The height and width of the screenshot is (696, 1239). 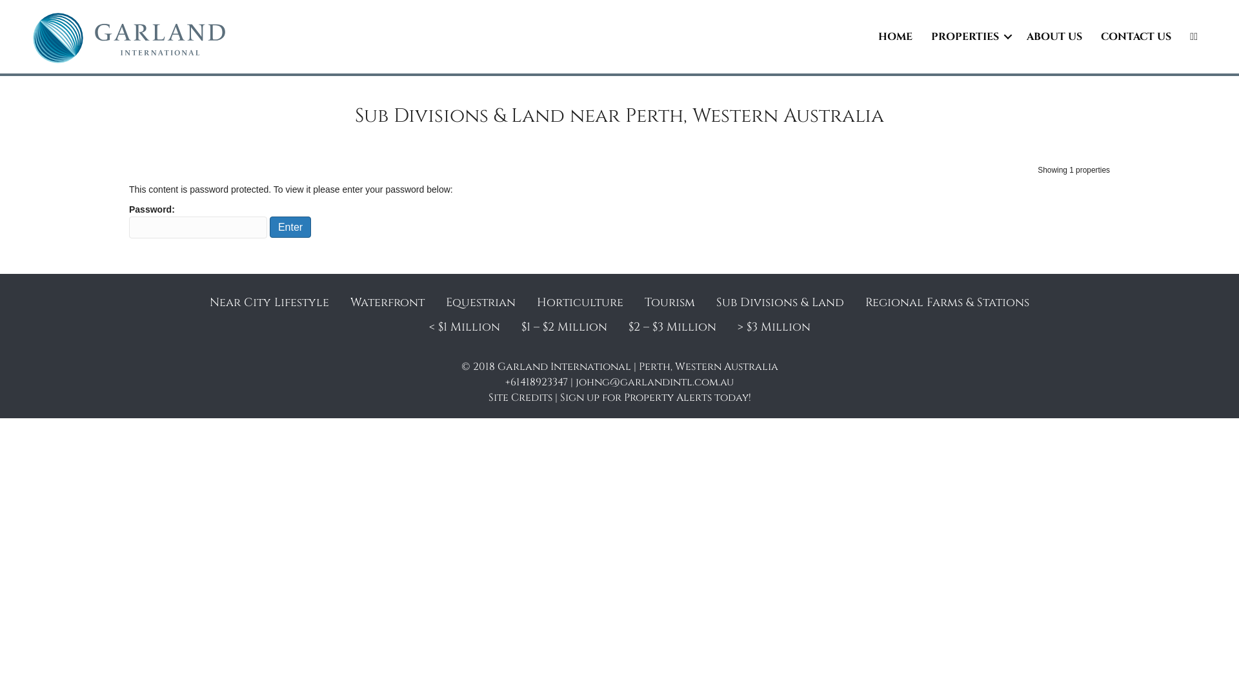 What do you see at coordinates (656, 398) in the screenshot?
I see `Sign up for Property Alerts today!` at bounding box center [656, 398].